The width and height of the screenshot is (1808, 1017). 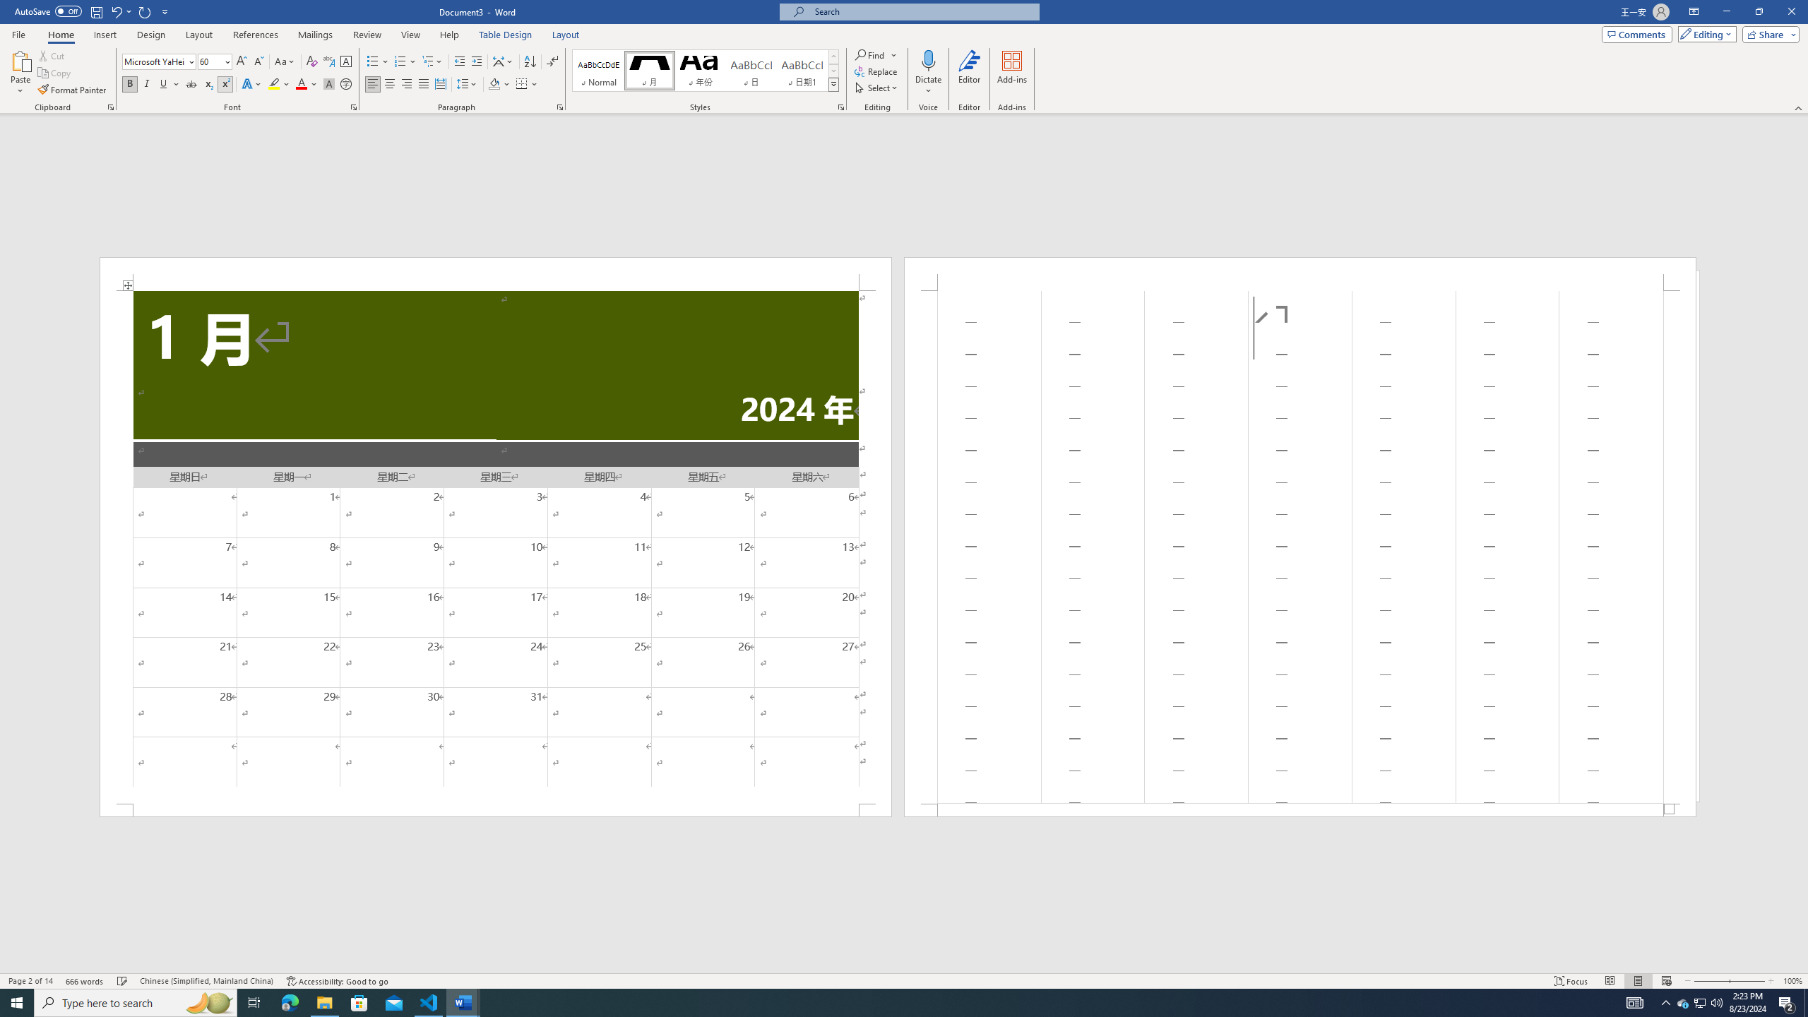 I want to click on Select, so click(x=876, y=88).